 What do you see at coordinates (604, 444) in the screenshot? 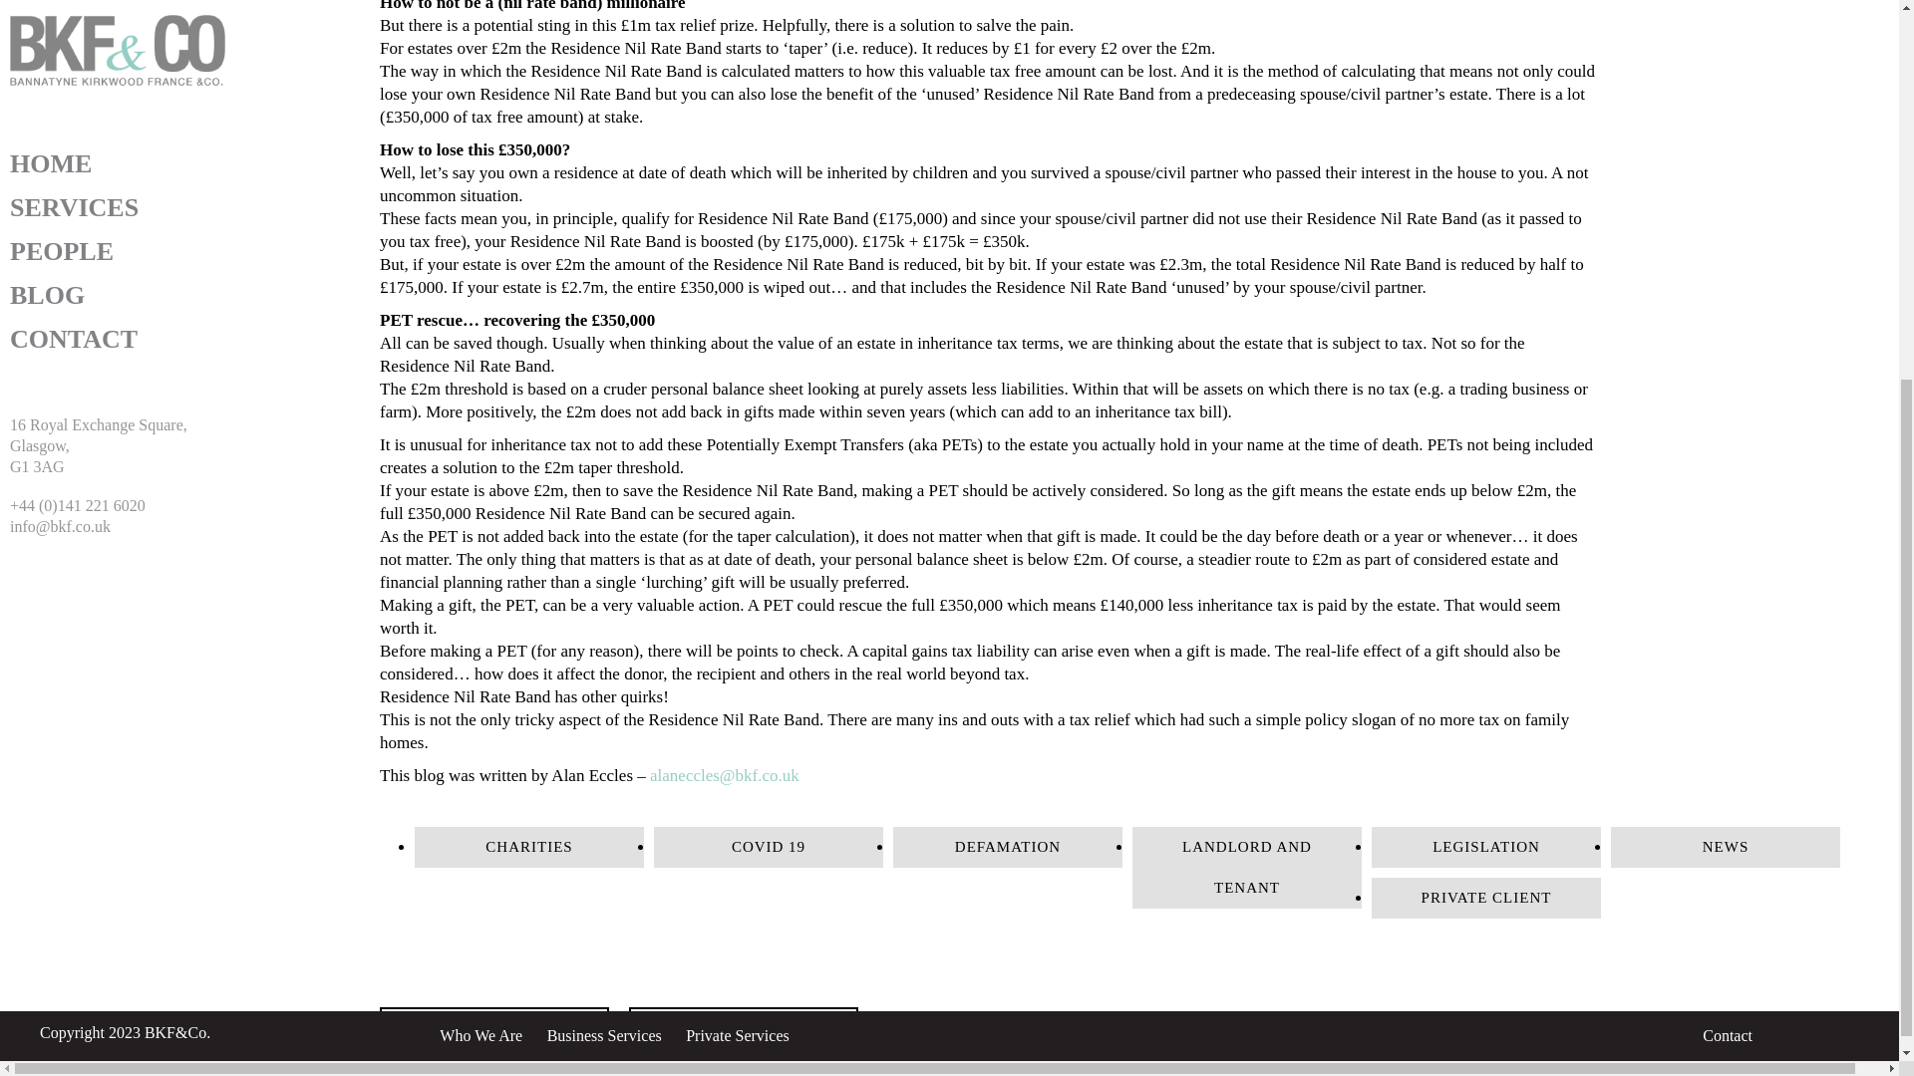
I see `Business Services` at bounding box center [604, 444].